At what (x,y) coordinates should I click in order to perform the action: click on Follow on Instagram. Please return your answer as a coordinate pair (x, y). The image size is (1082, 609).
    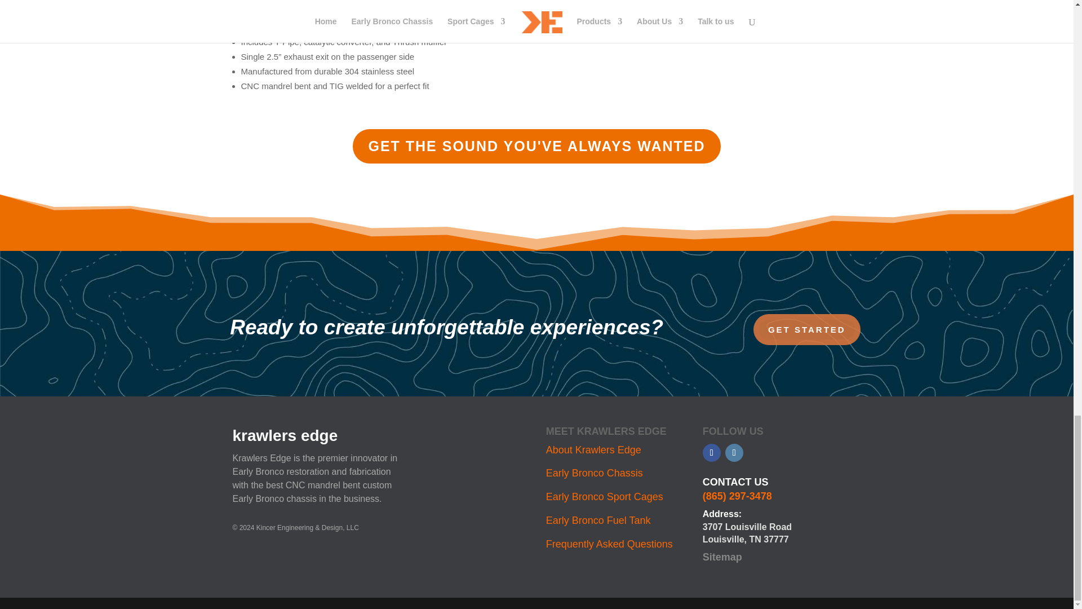
    Looking at the image, I should click on (734, 452).